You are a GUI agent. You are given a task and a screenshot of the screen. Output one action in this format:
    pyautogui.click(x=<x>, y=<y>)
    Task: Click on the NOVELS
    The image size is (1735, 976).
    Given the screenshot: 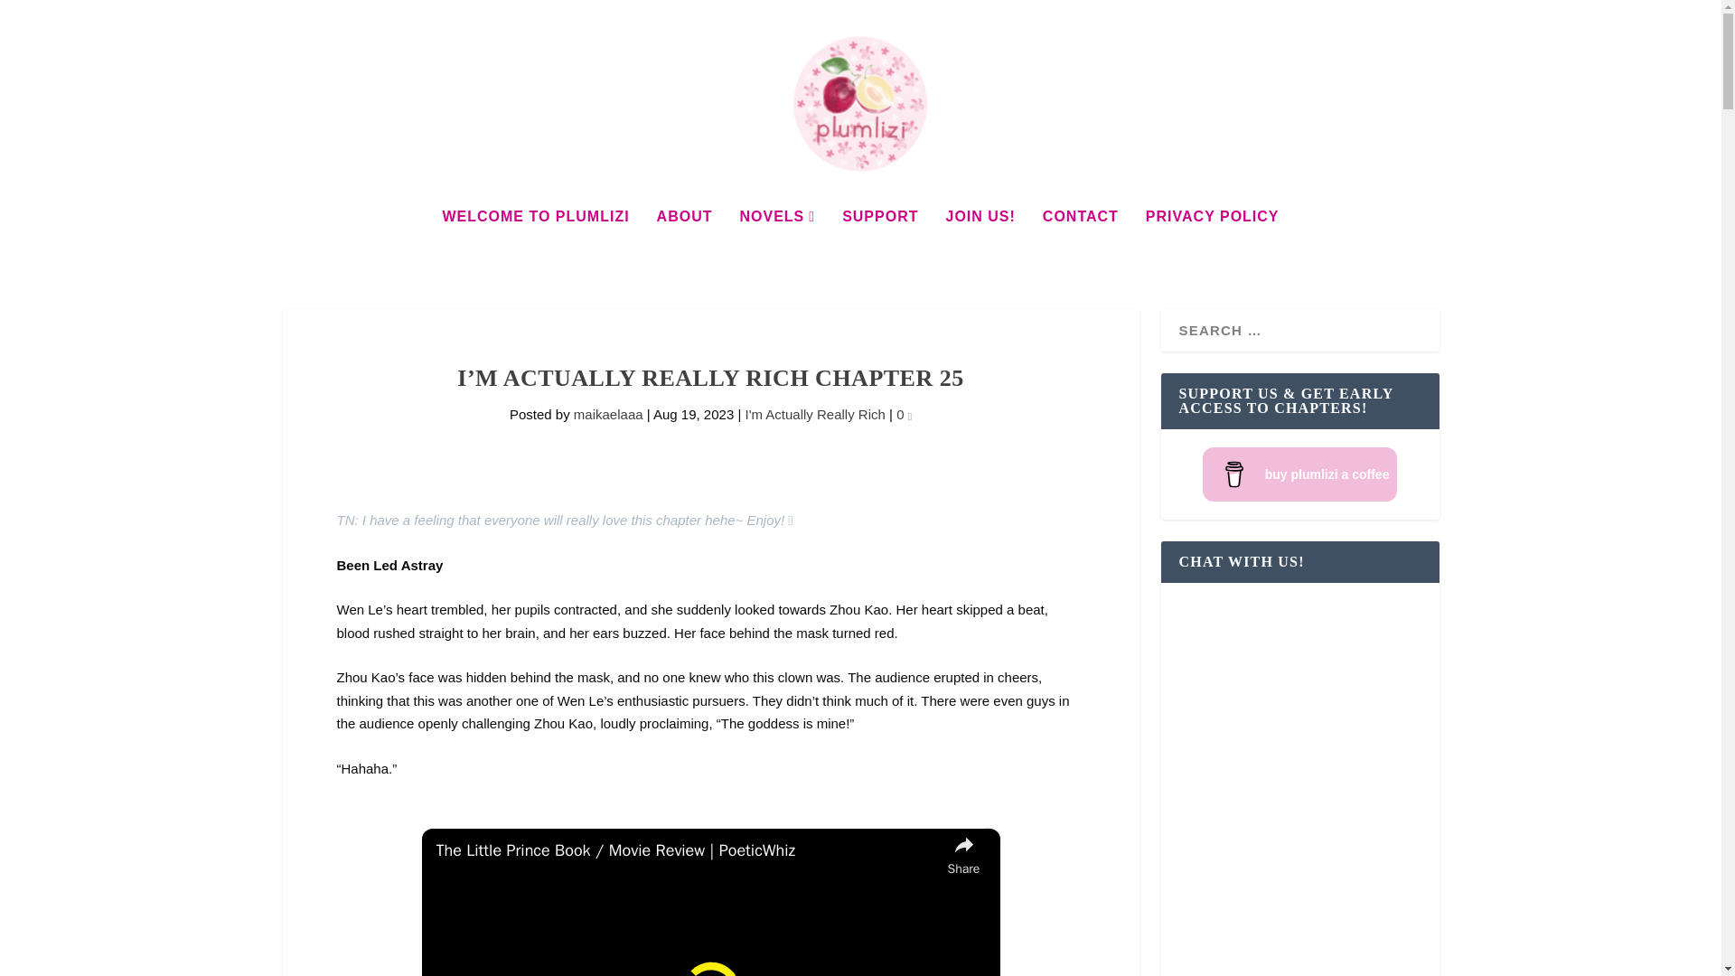 What is the action you would take?
    pyautogui.click(x=777, y=241)
    